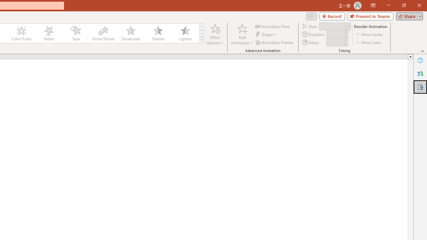 This screenshot has height=240, width=427. Describe the element at coordinates (267, 35) in the screenshot. I see `Trigger` at that location.